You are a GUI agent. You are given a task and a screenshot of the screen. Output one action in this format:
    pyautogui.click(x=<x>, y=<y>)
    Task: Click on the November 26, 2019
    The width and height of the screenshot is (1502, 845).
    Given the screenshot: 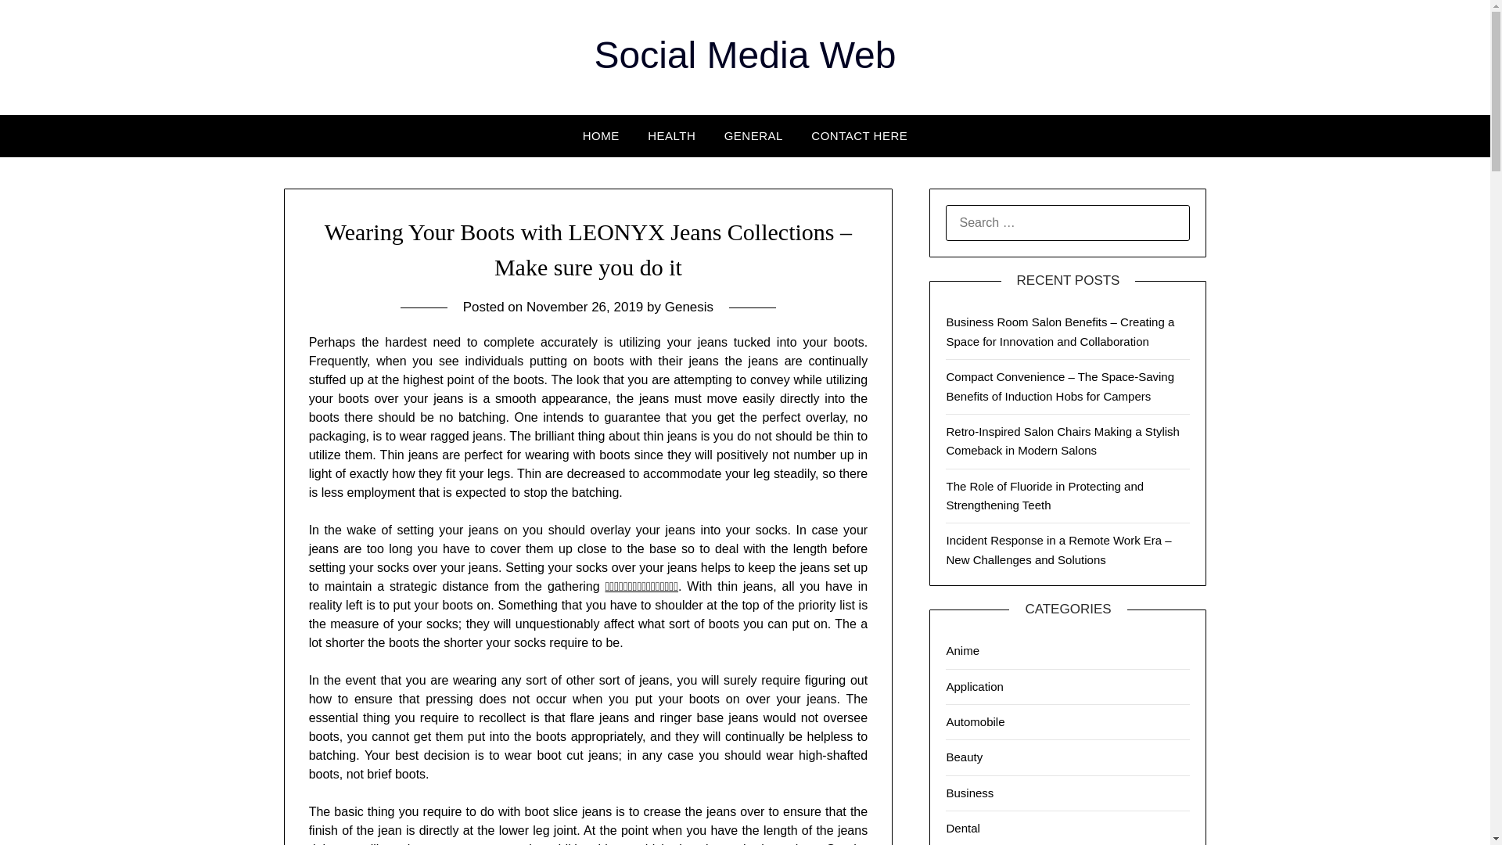 What is the action you would take?
    pyautogui.click(x=584, y=307)
    